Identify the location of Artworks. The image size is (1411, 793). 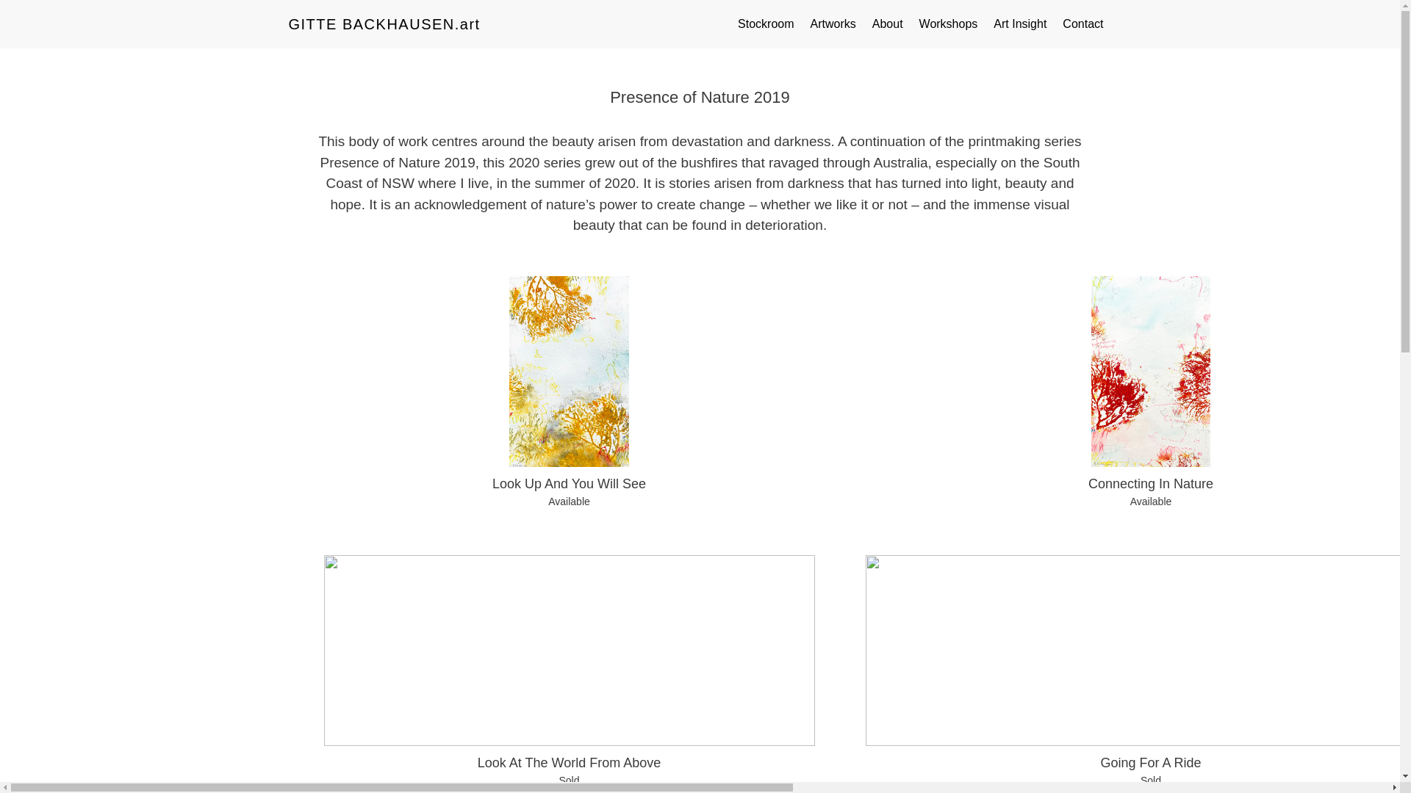
(833, 23).